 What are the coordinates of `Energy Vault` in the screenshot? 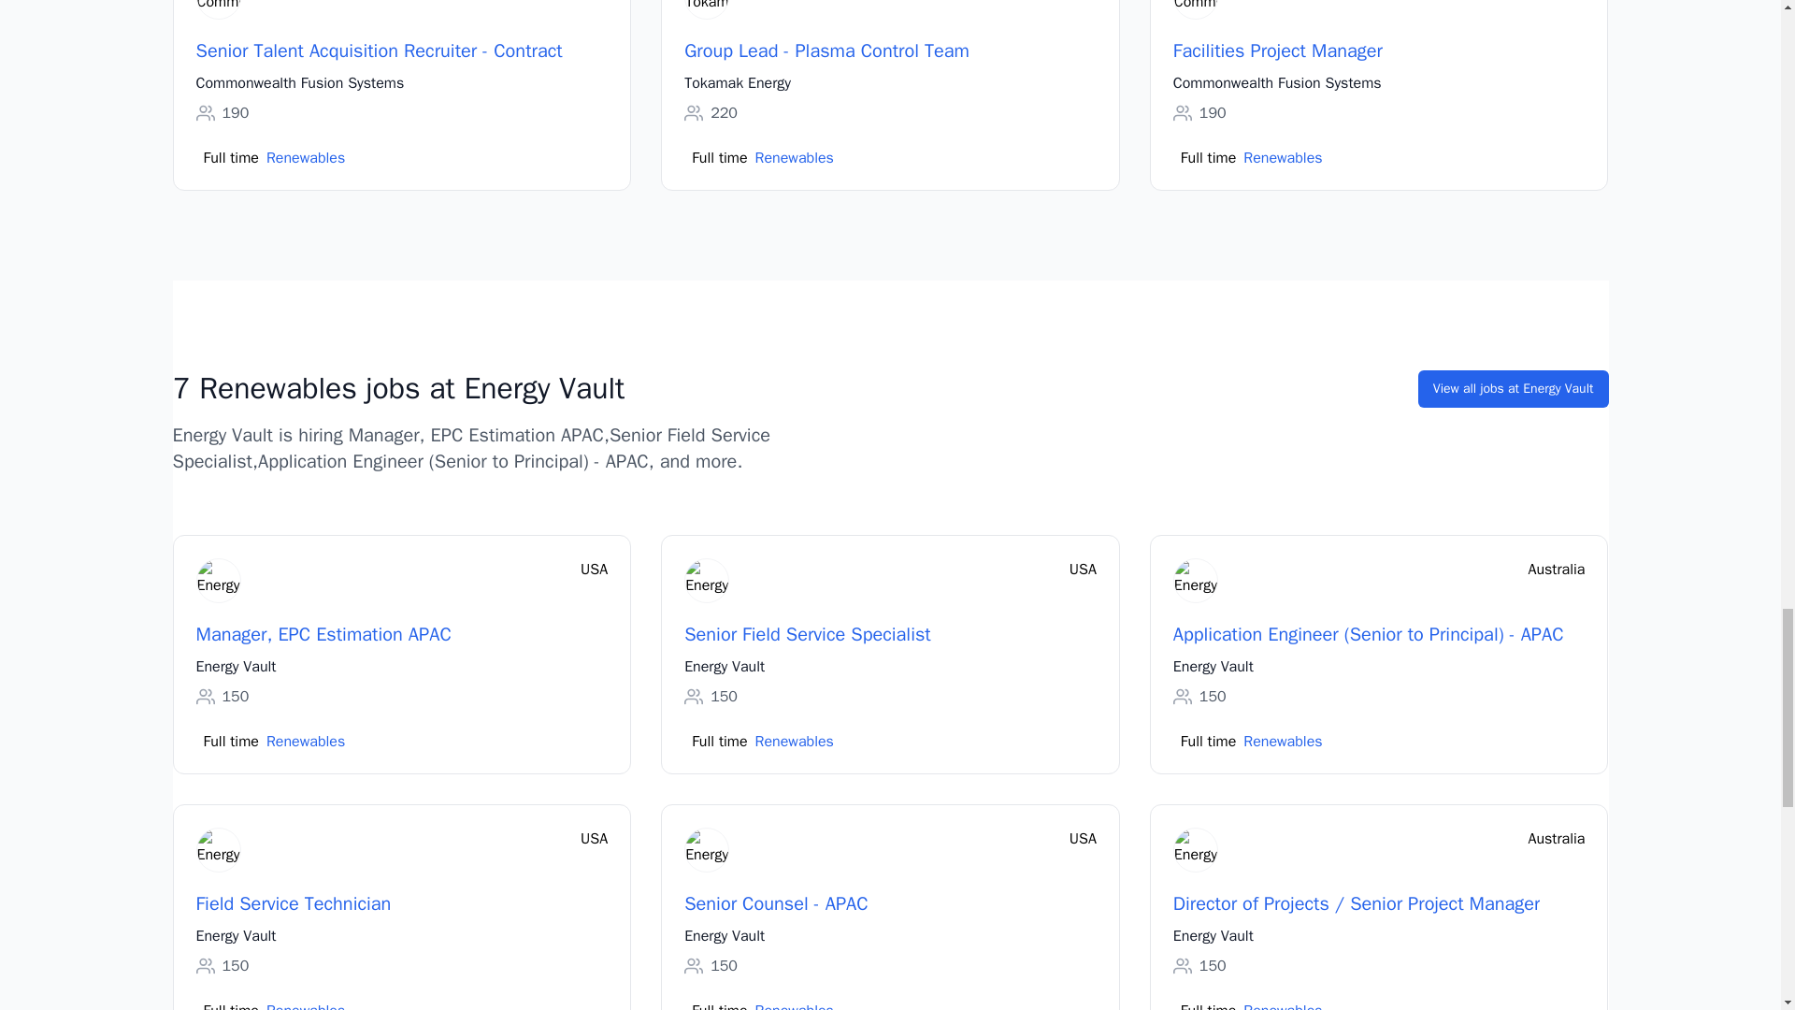 It's located at (1213, 666).